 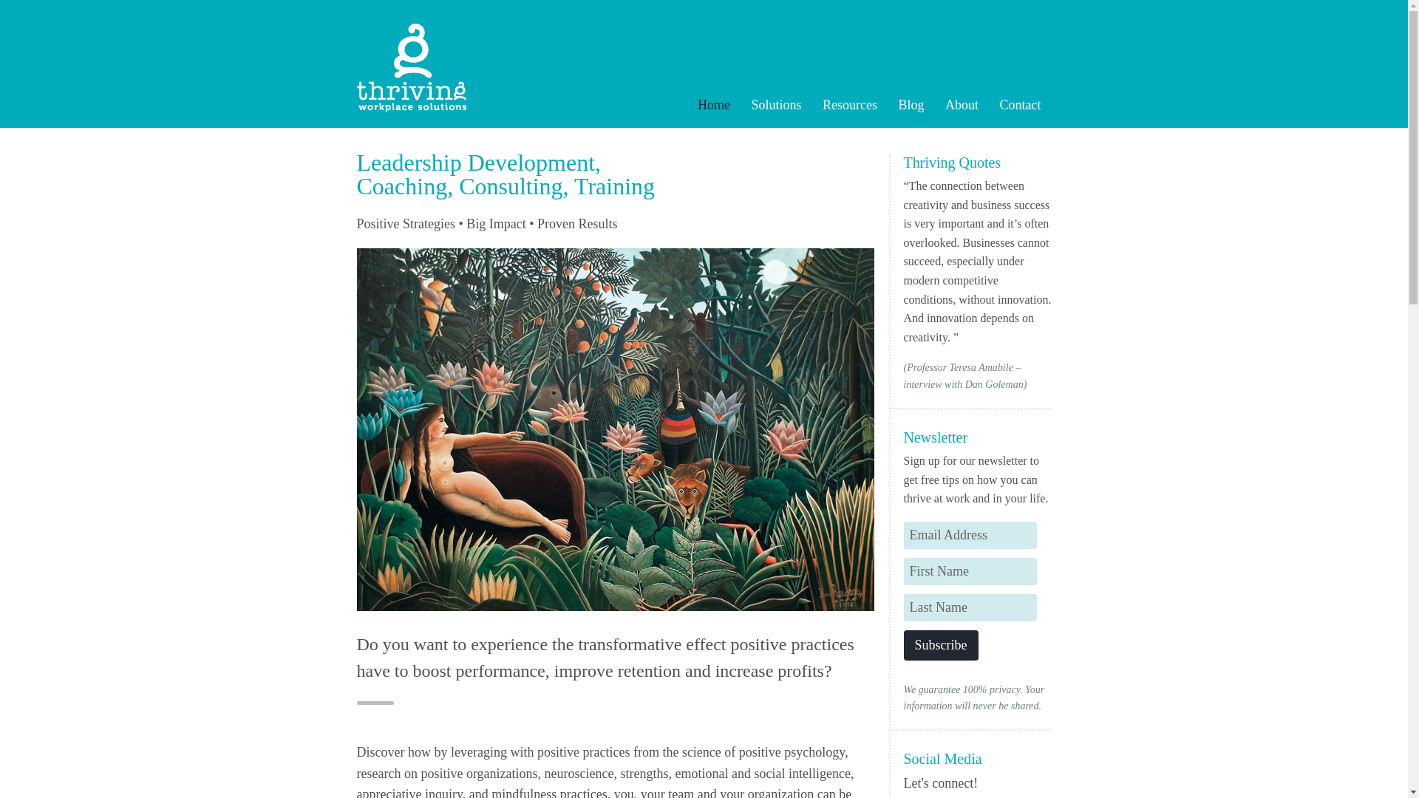 I want to click on About, so click(x=970, y=105).